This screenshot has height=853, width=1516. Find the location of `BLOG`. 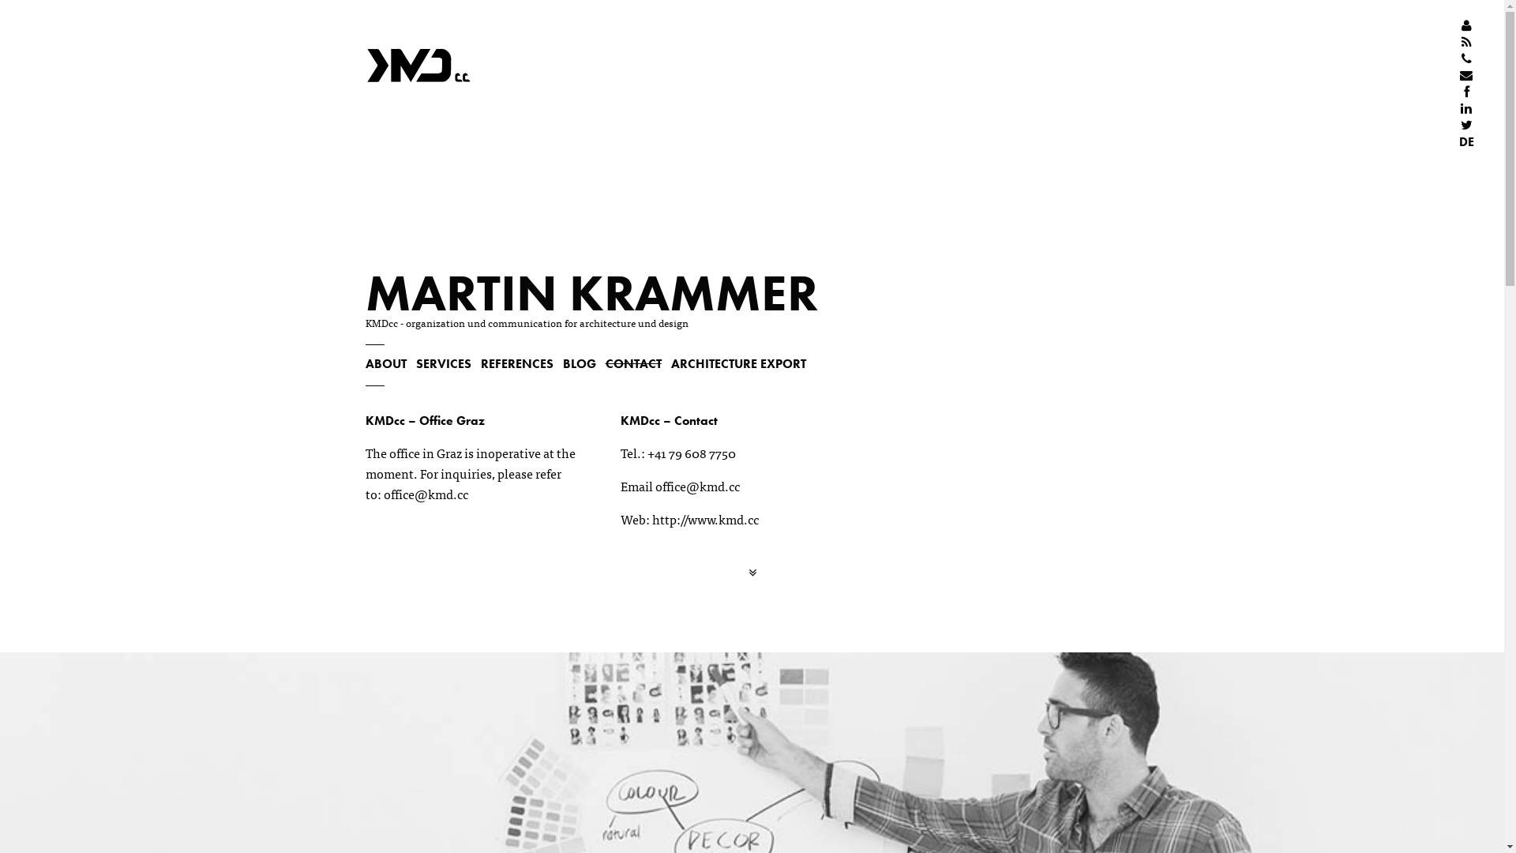

BLOG is located at coordinates (579, 363).